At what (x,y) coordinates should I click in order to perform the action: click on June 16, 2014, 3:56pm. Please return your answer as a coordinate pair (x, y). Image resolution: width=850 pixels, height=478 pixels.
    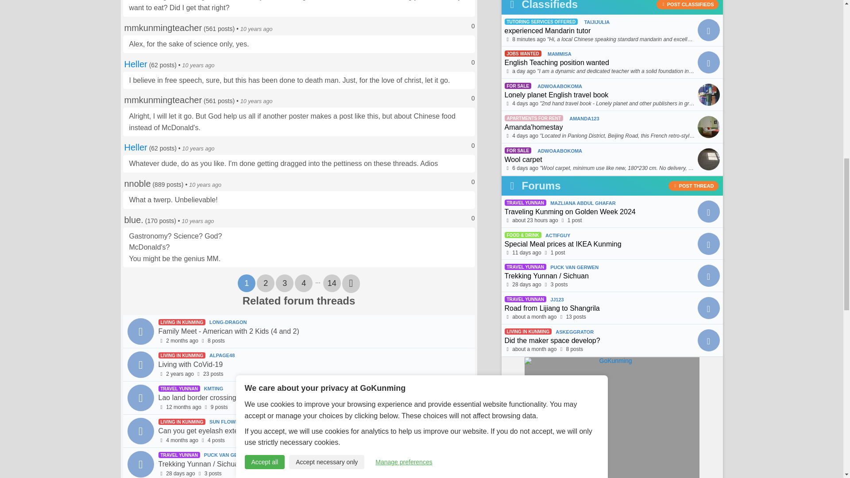
    Looking at the image, I should click on (198, 66).